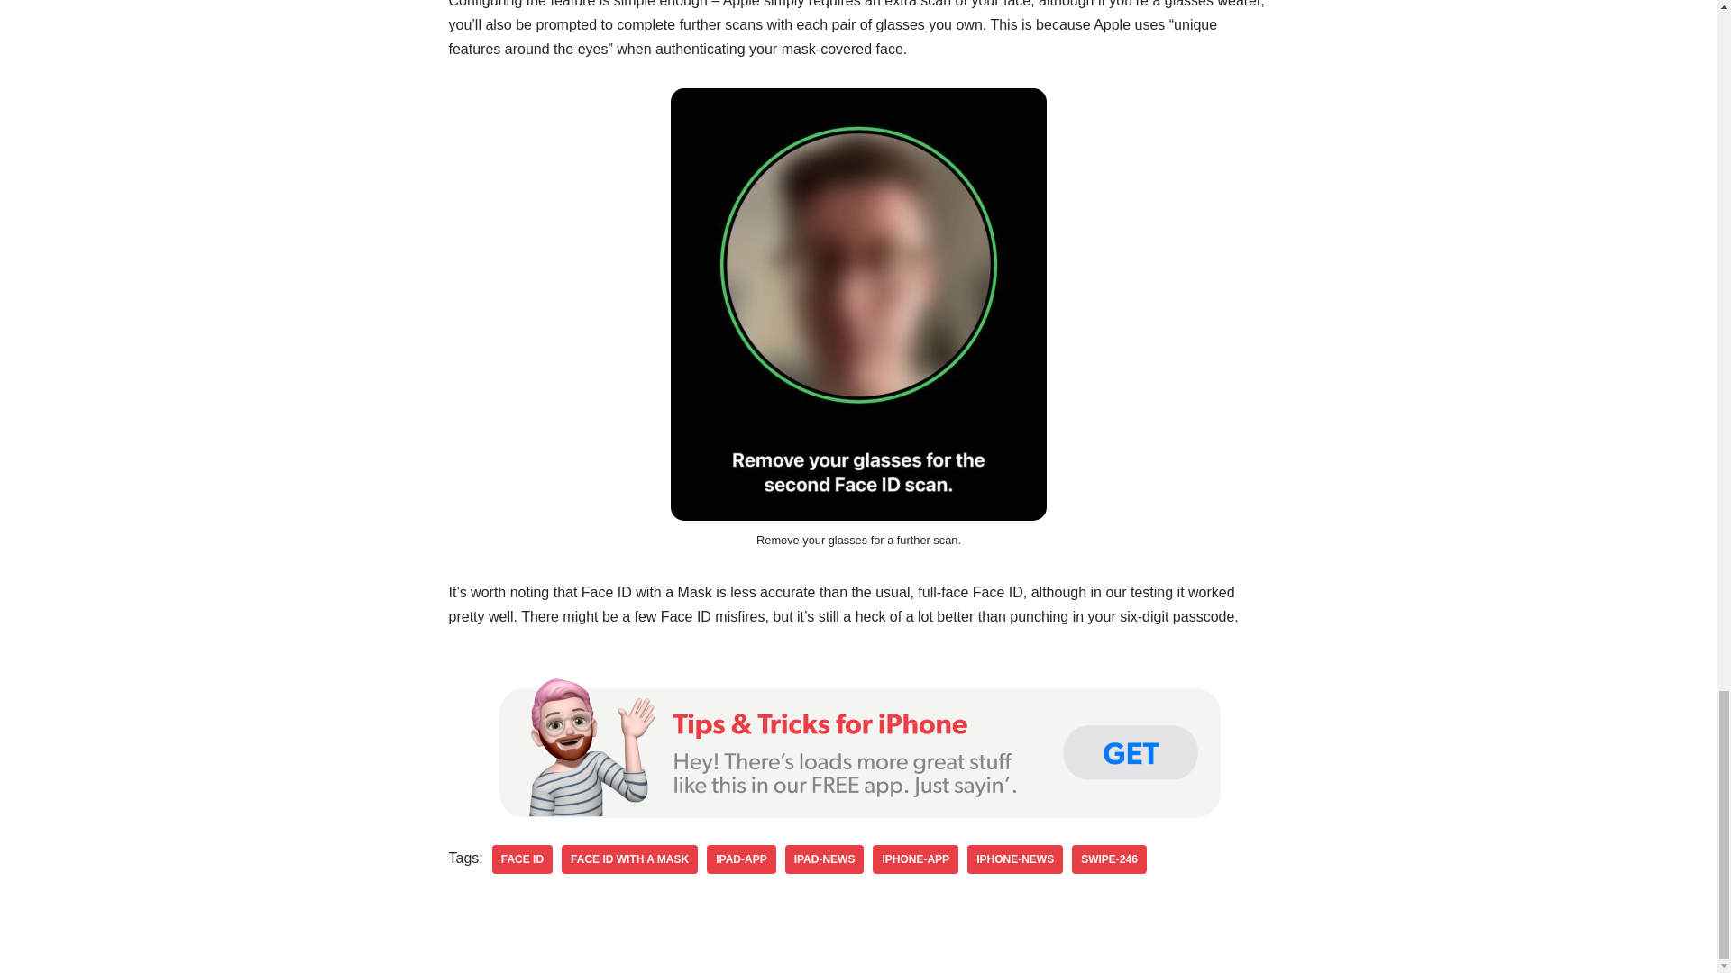  What do you see at coordinates (1015, 859) in the screenshot?
I see `iphone-news` at bounding box center [1015, 859].